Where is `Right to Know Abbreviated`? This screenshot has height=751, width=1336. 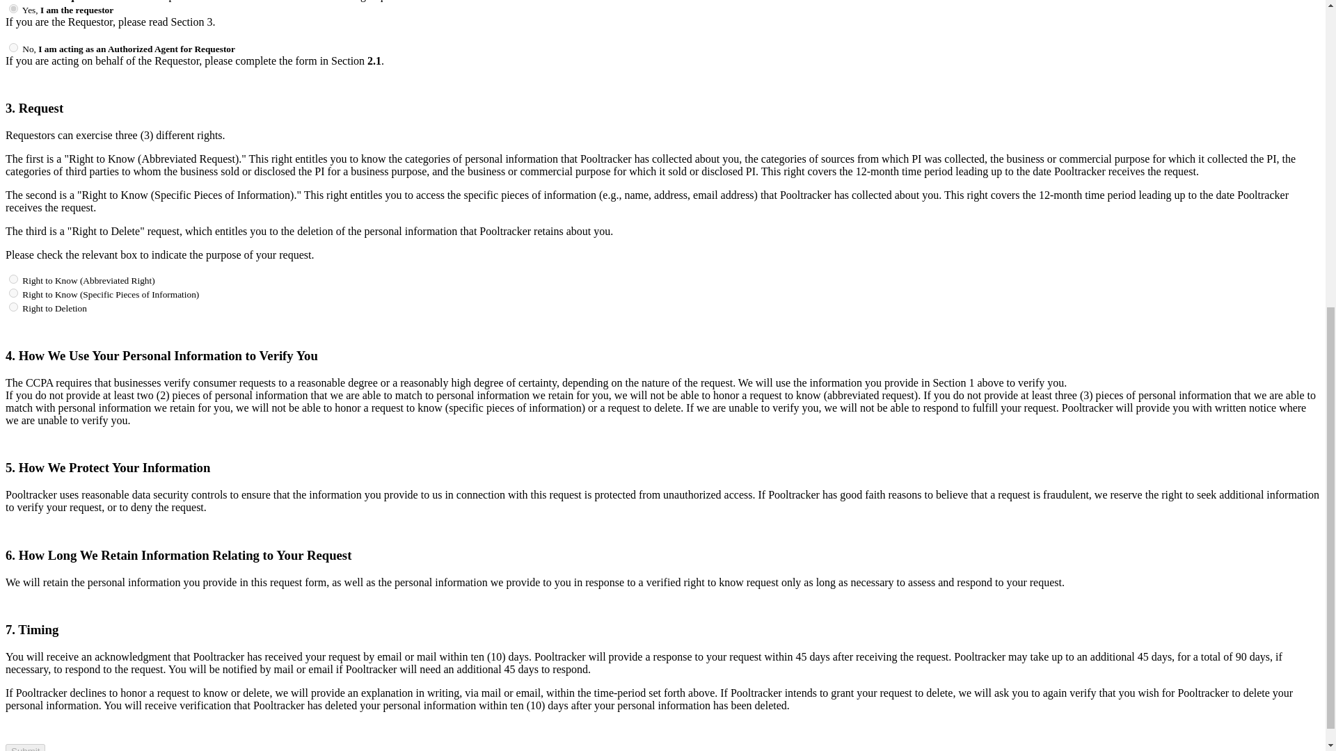
Right to Know Abbreviated is located at coordinates (14, 280).